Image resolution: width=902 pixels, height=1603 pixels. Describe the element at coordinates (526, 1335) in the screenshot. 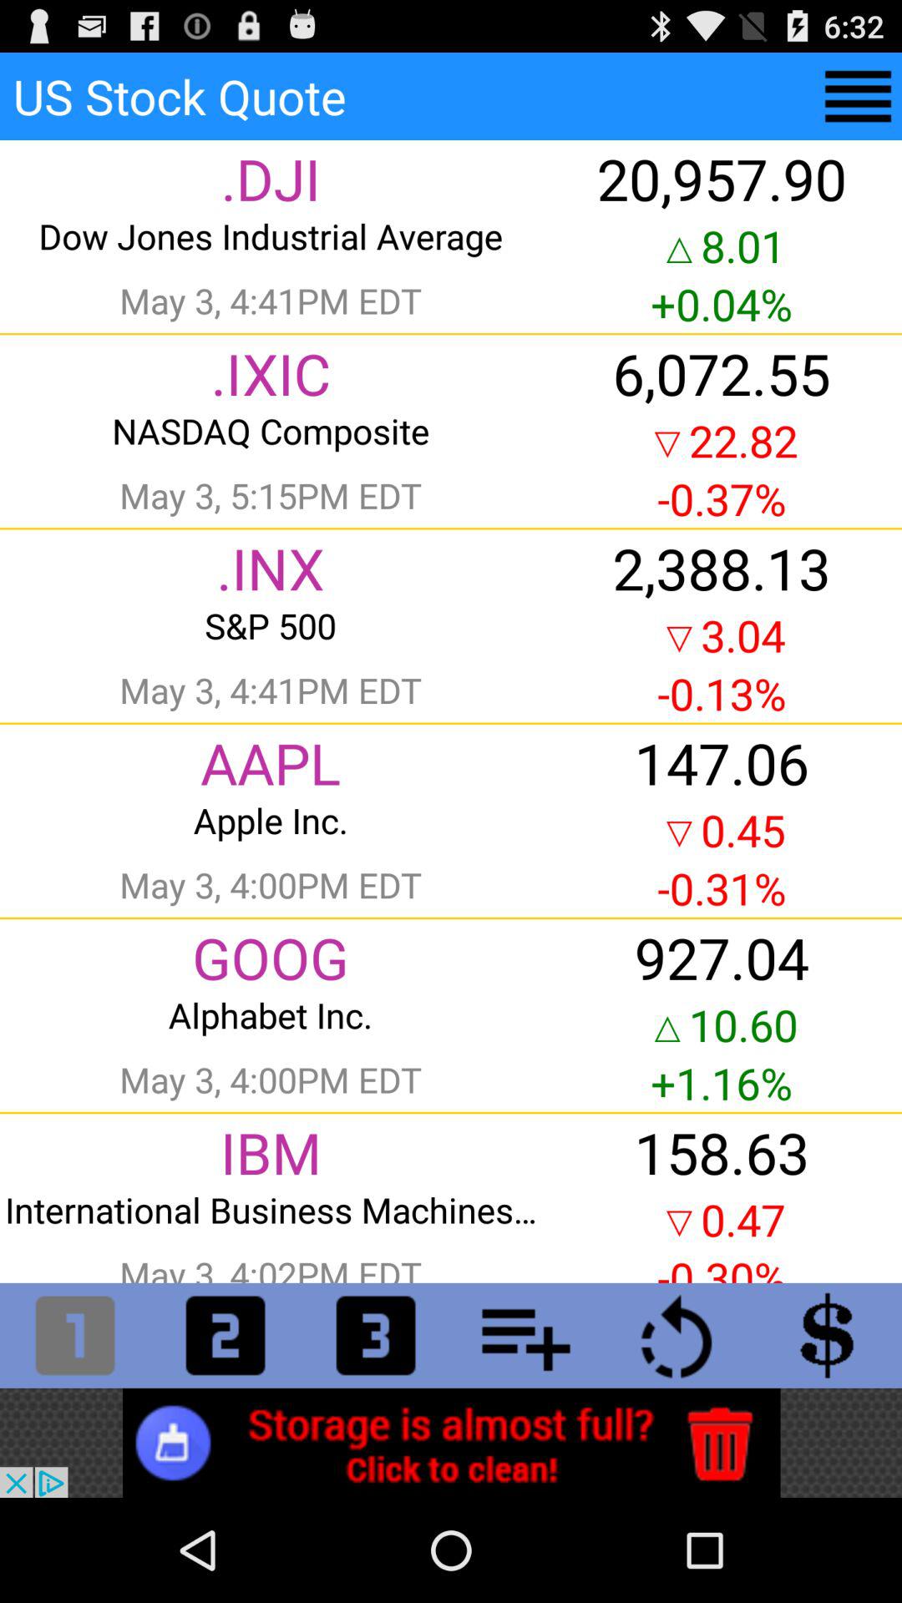

I see `open more options` at that location.